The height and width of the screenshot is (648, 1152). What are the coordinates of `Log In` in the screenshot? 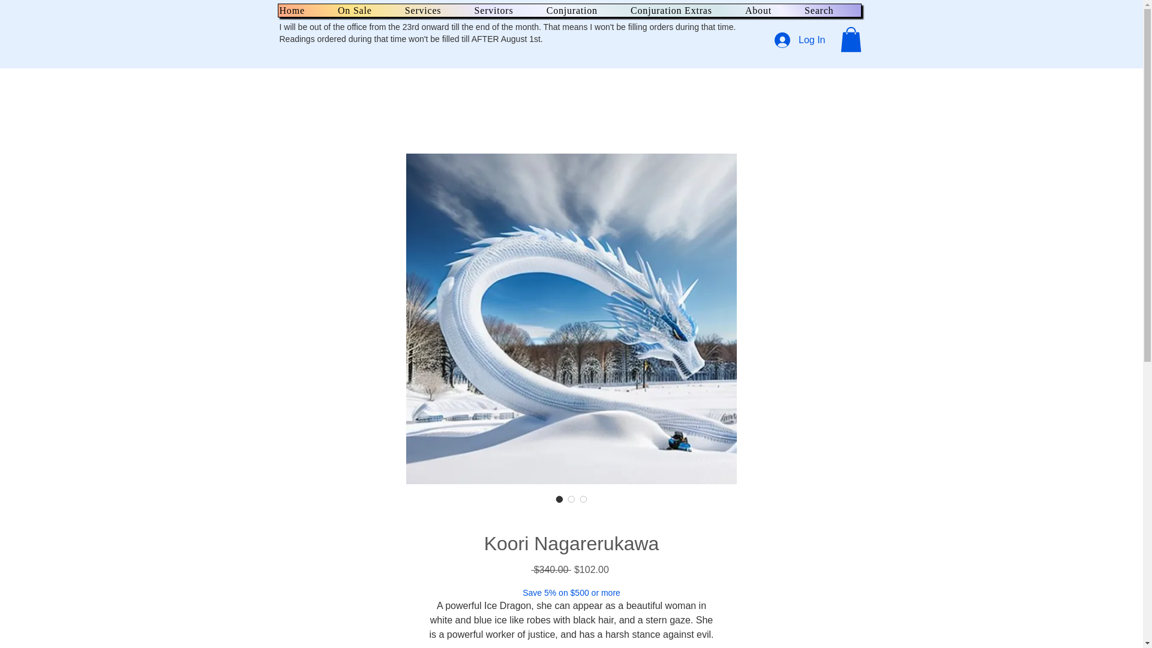 It's located at (799, 40).